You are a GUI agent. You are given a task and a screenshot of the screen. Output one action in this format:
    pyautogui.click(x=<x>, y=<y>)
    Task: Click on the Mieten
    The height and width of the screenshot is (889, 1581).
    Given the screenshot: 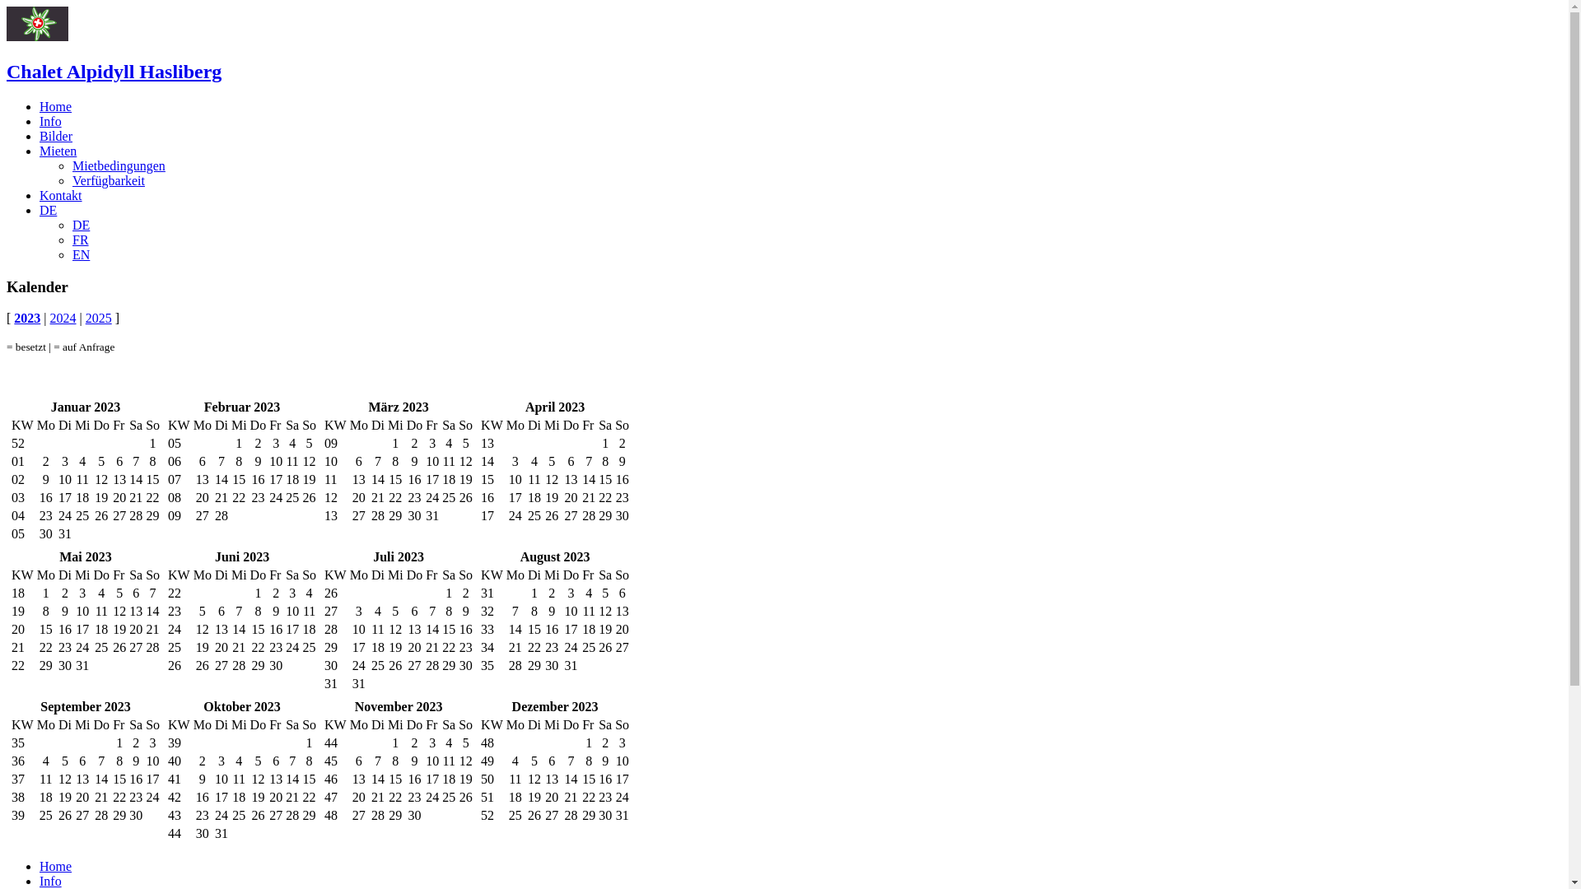 What is the action you would take?
    pyautogui.click(x=58, y=151)
    